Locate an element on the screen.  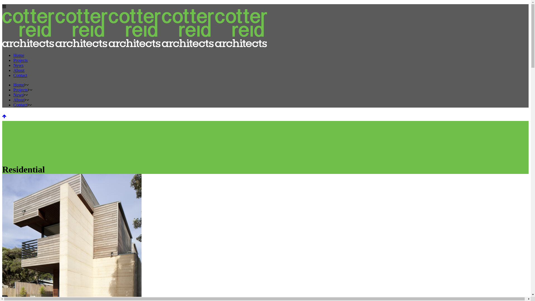
Projects is located at coordinates (21, 90).